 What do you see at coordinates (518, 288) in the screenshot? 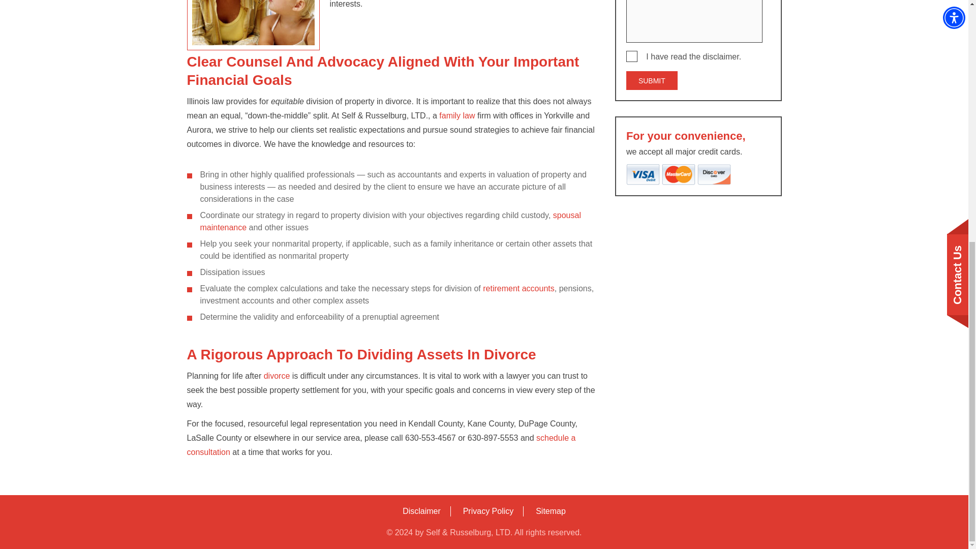
I see `retirement accounts` at bounding box center [518, 288].